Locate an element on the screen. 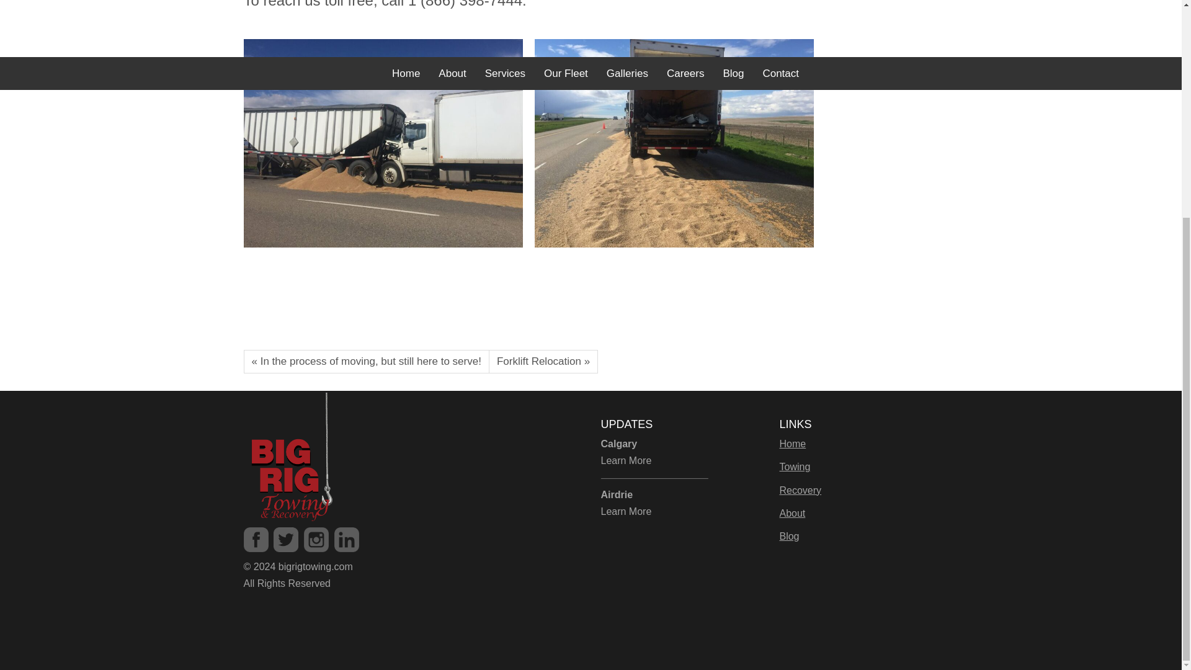  In the process of moving, but still here to serve! is located at coordinates (365, 361).